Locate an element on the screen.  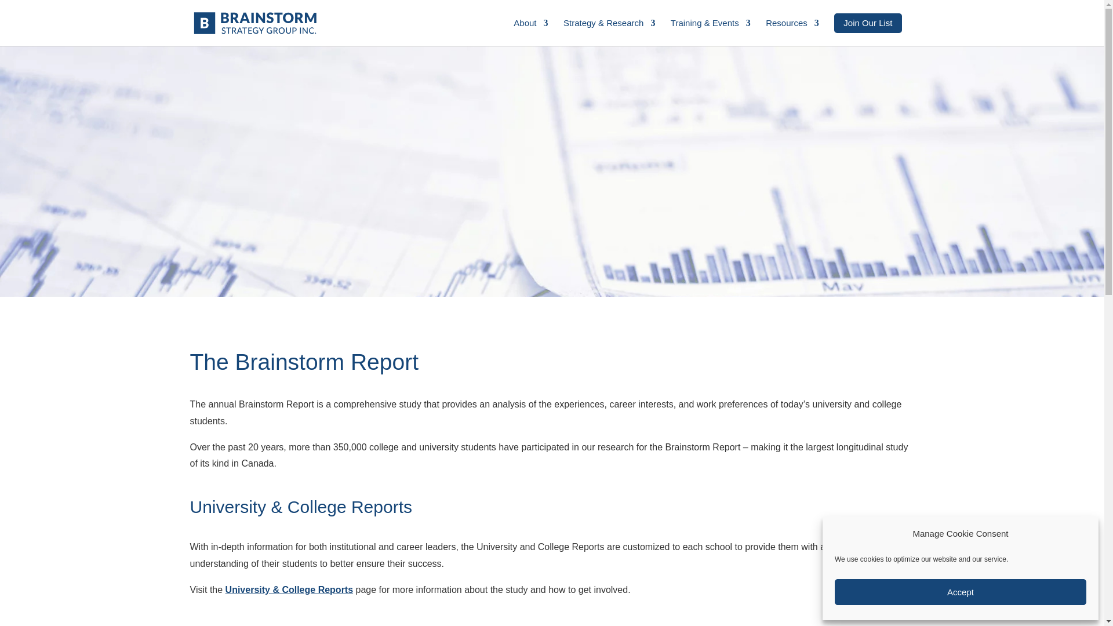
About is located at coordinates (530, 32).